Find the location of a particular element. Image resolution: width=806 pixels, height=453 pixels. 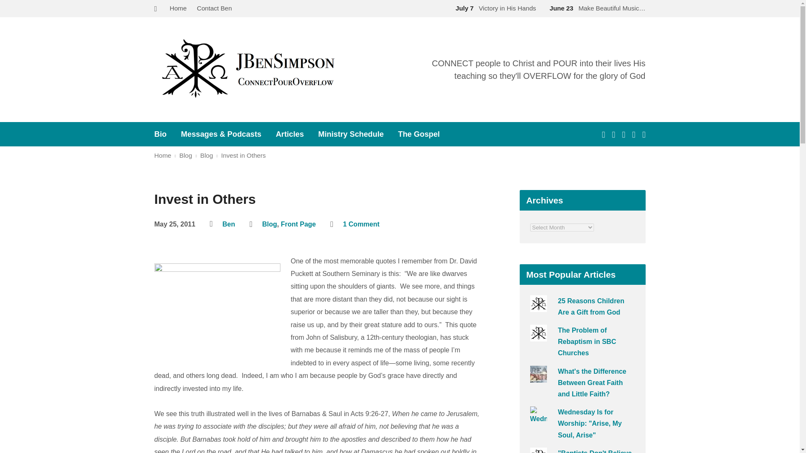

Home is located at coordinates (178, 8).